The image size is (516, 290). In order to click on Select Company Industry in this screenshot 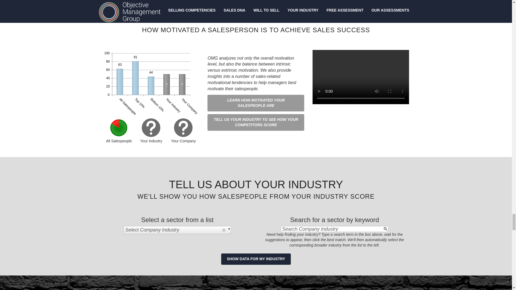, I will do `click(177, 230)`.